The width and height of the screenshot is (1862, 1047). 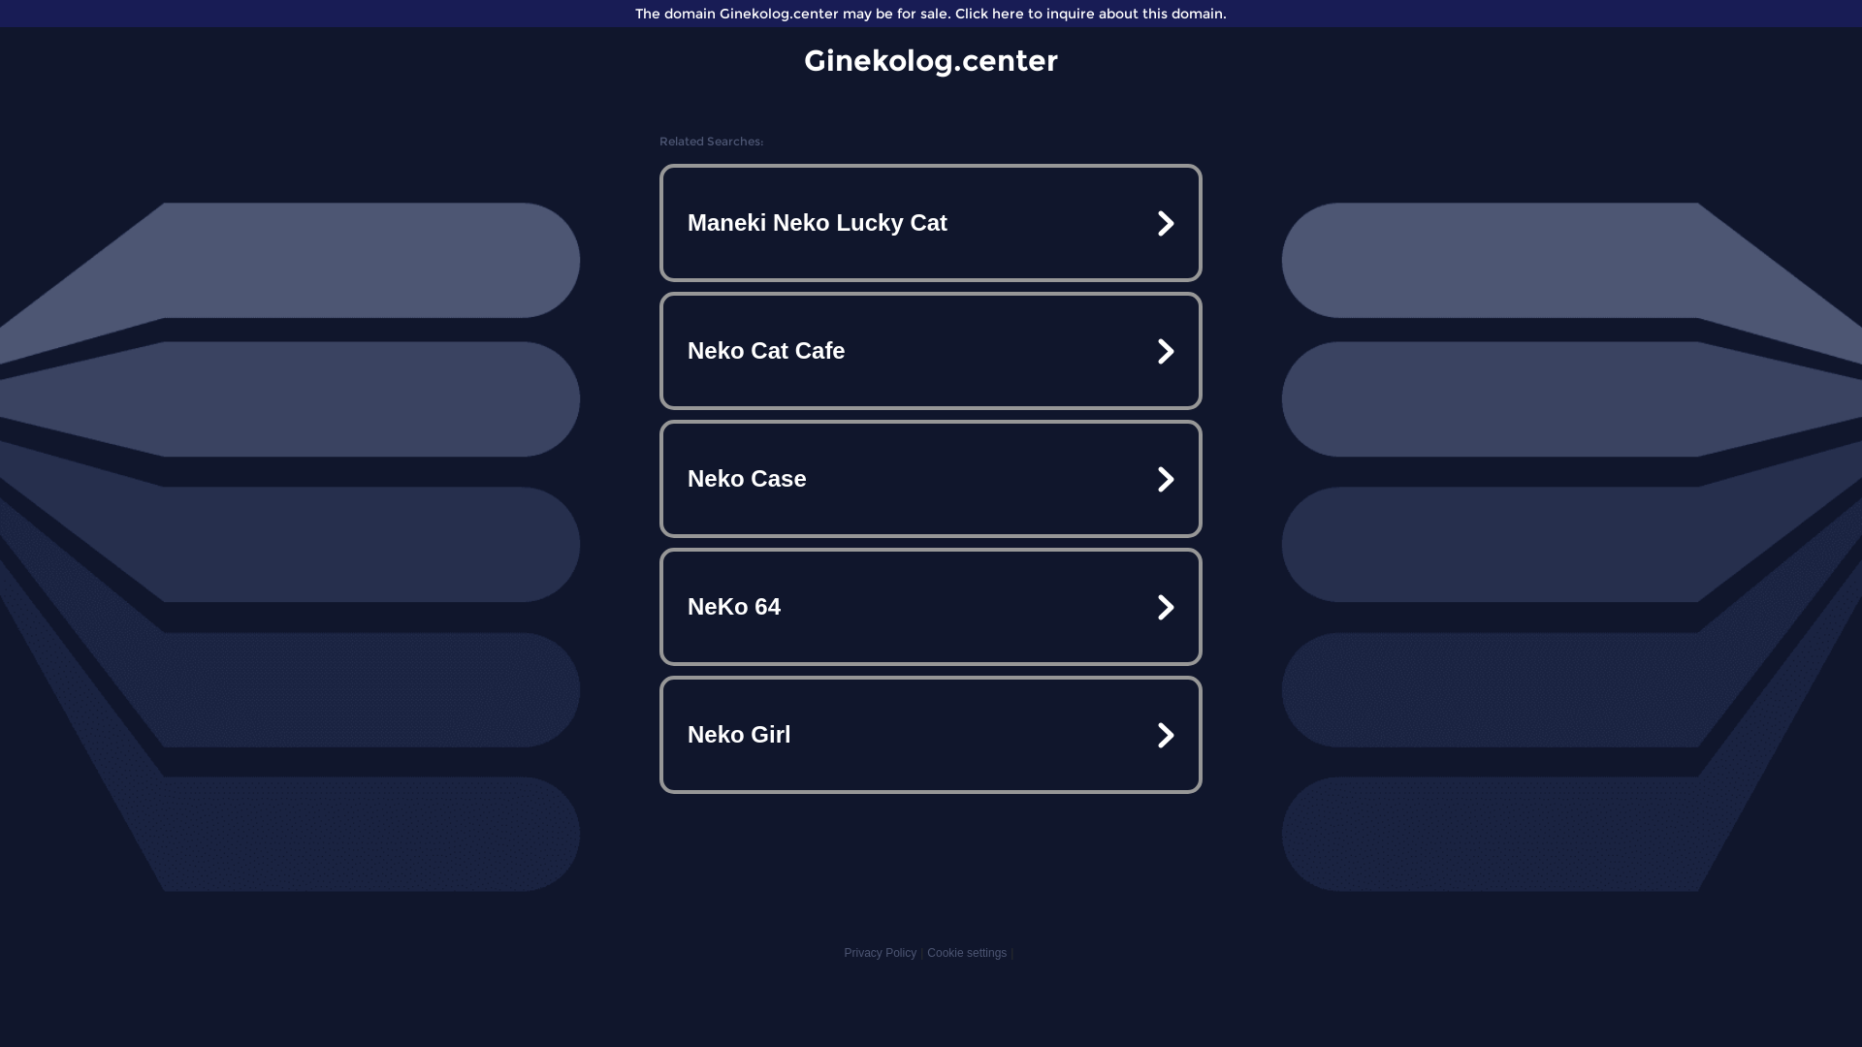 I want to click on Neko Cat Cafe, so click(x=931, y=351).